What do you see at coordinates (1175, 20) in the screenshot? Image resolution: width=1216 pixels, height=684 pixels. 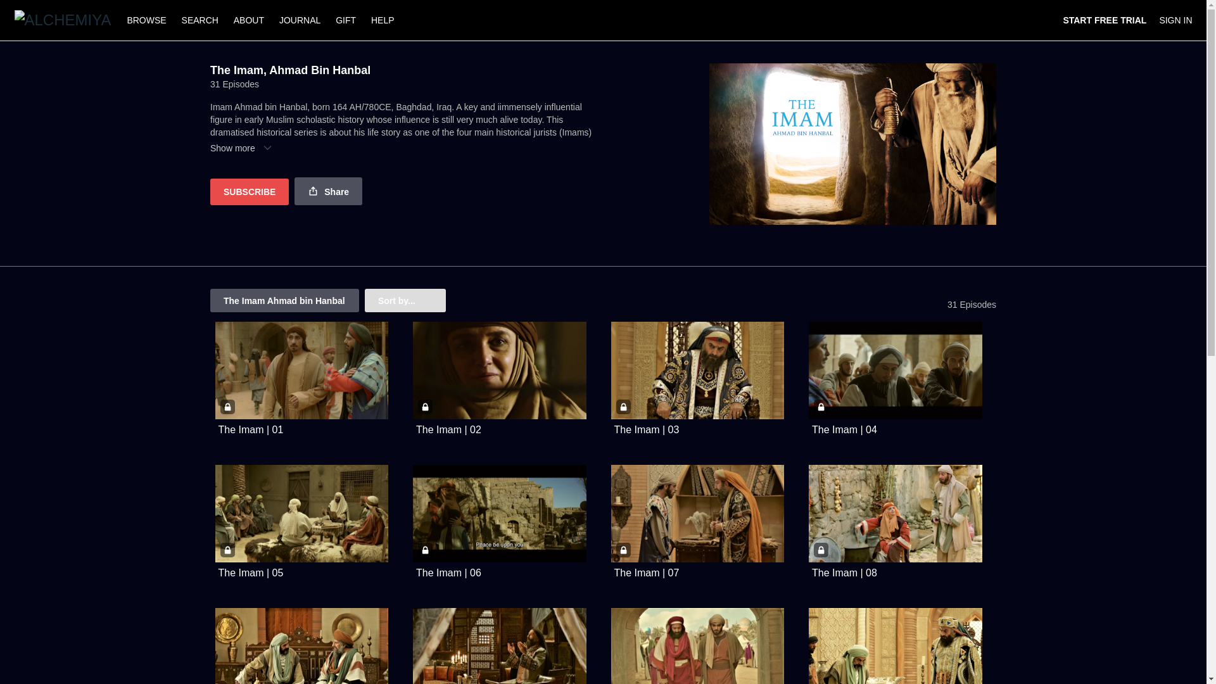 I see `SIGN IN` at bounding box center [1175, 20].